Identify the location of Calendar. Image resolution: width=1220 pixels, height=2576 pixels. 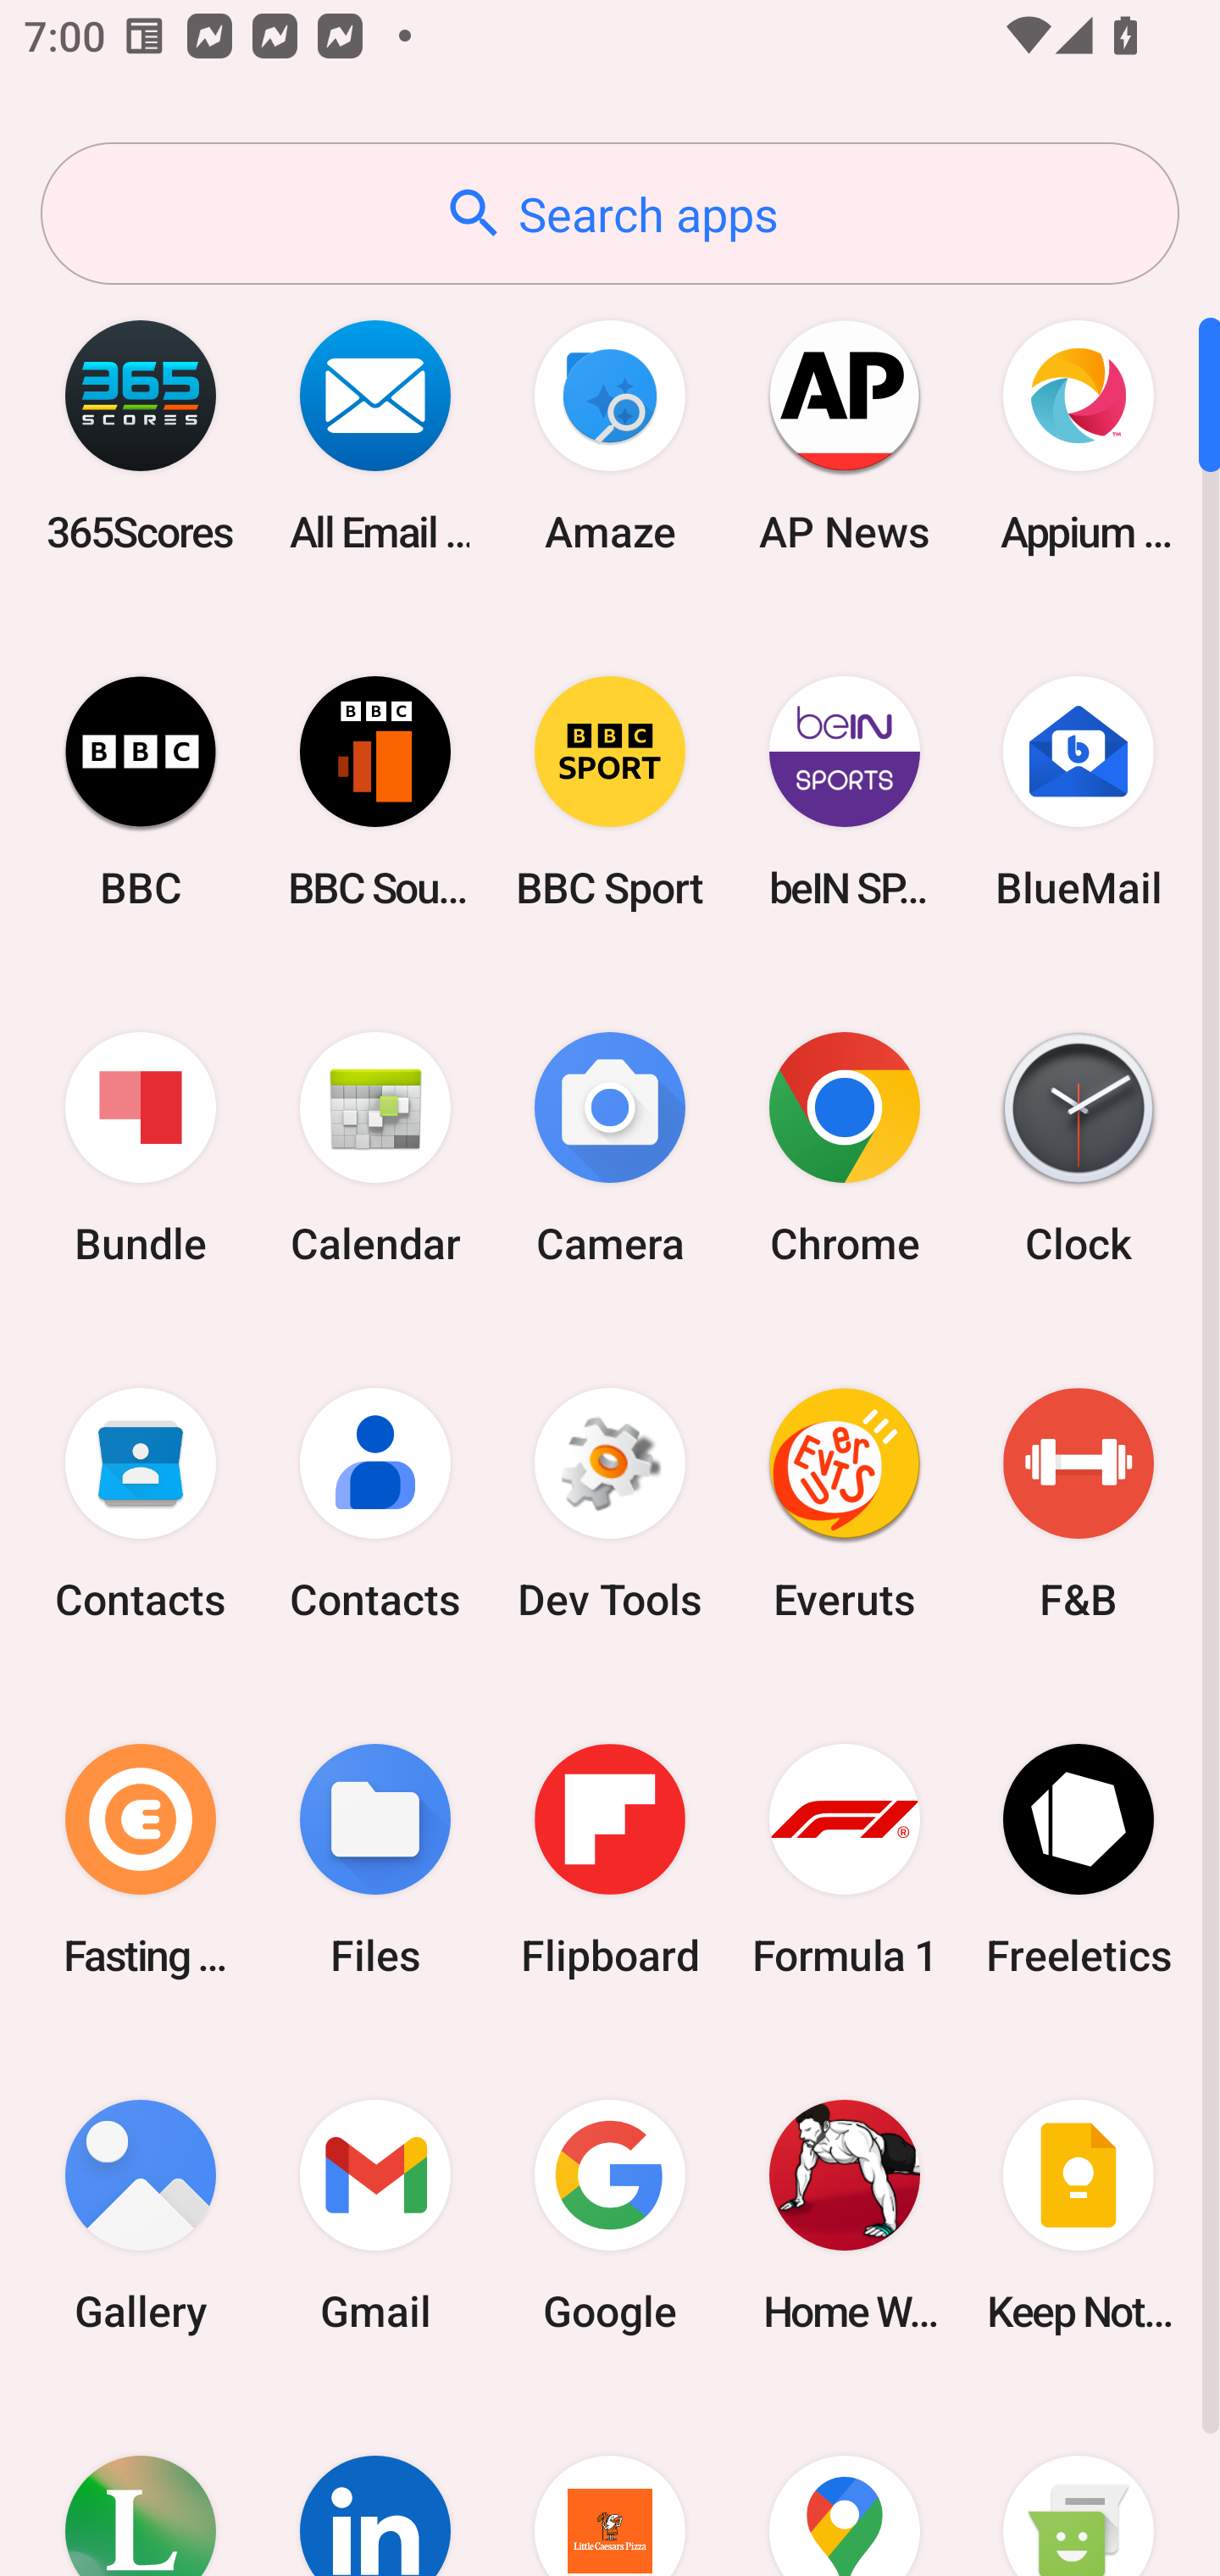
(375, 1149).